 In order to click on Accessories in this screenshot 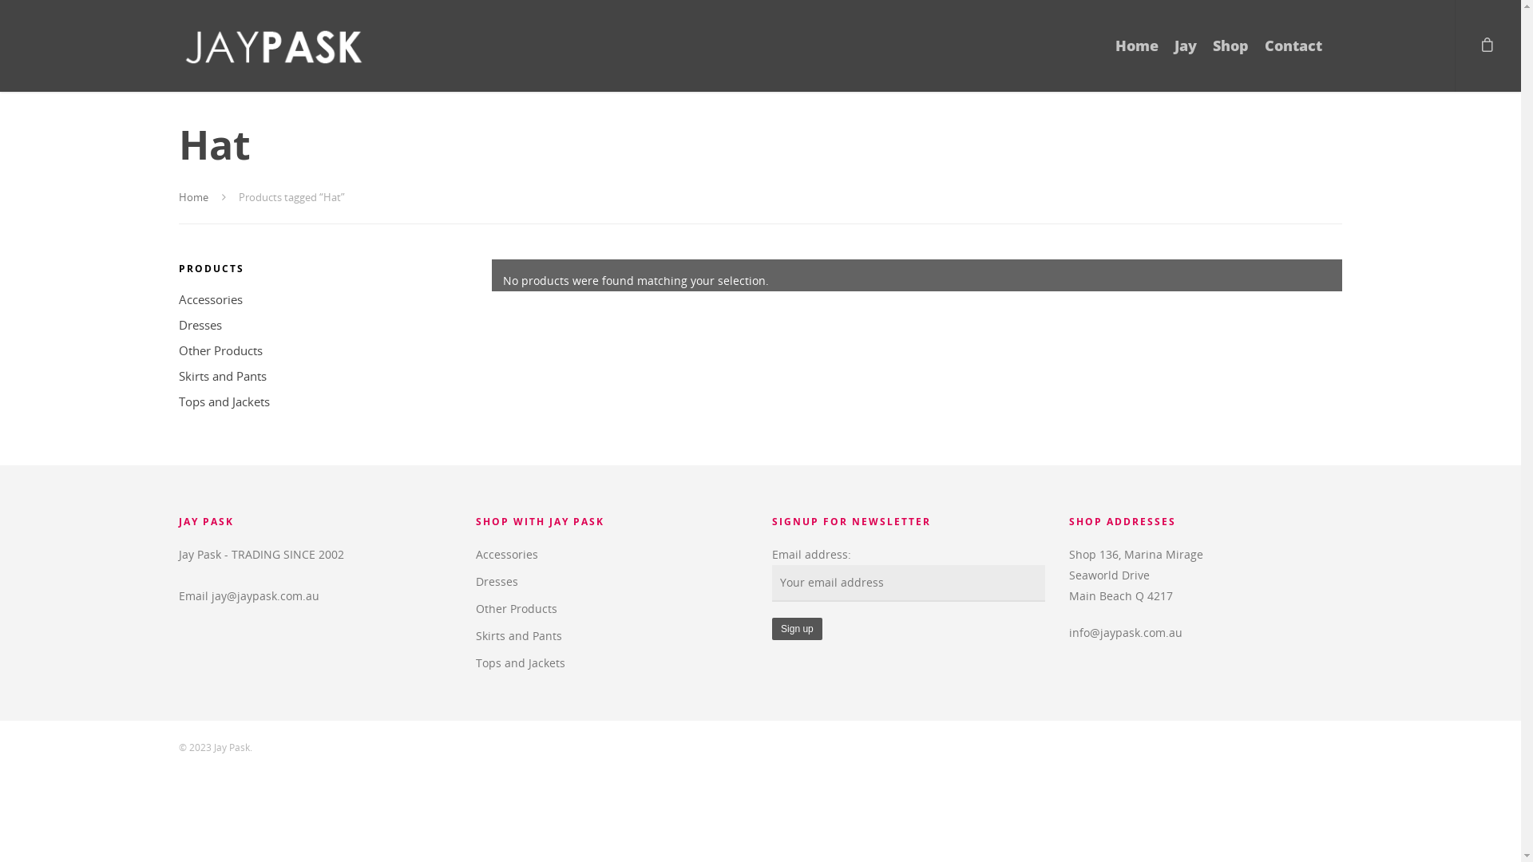, I will do `click(612, 555)`.